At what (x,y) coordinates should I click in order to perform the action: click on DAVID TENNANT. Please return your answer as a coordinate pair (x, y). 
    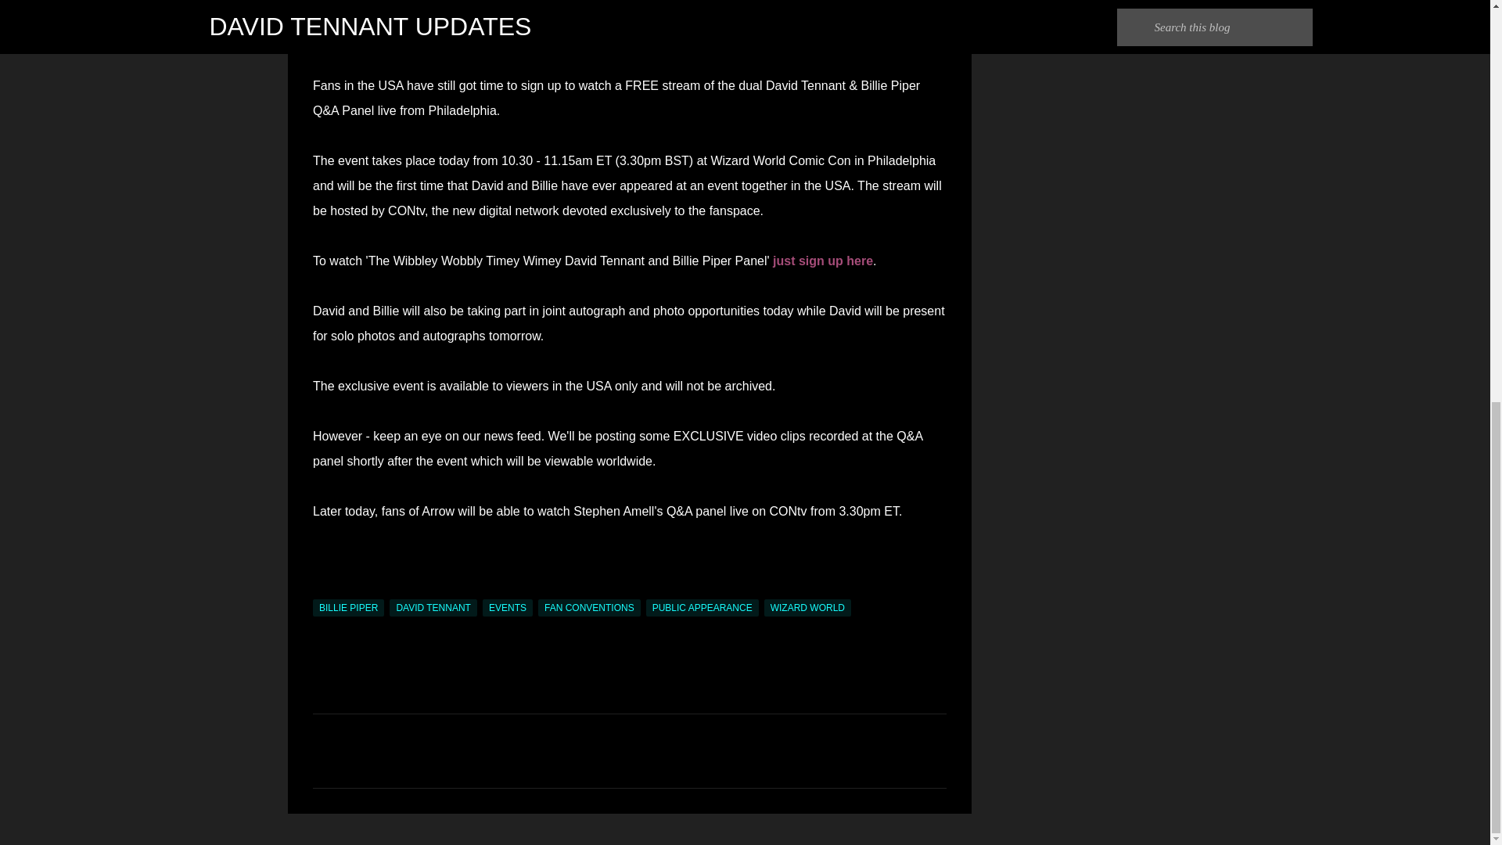
    Looking at the image, I should click on (433, 607).